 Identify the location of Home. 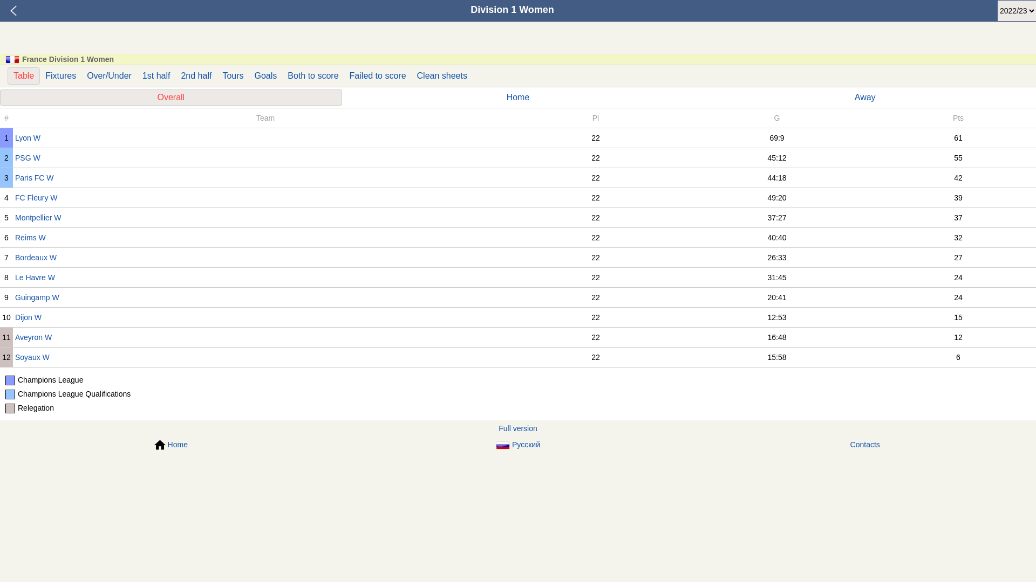
(518, 98).